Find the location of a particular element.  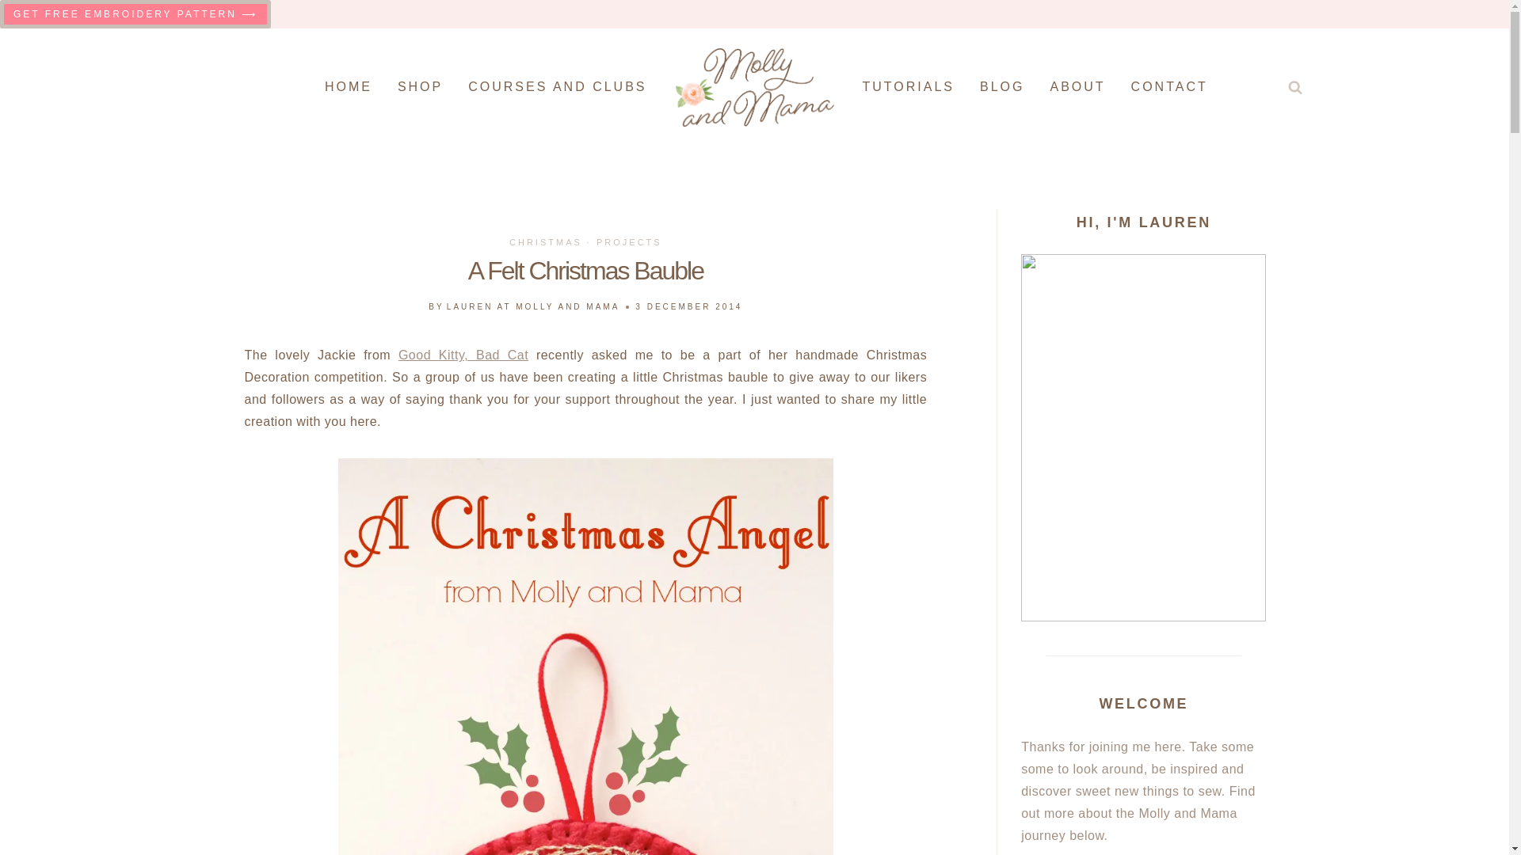

TUTORIALS is located at coordinates (908, 87).